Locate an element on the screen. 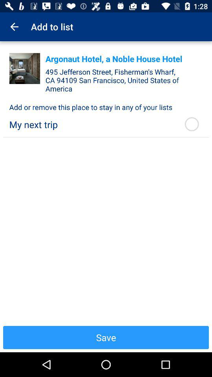 The width and height of the screenshot is (212, 377). swipe until save button is located at coordinates (106, 337).